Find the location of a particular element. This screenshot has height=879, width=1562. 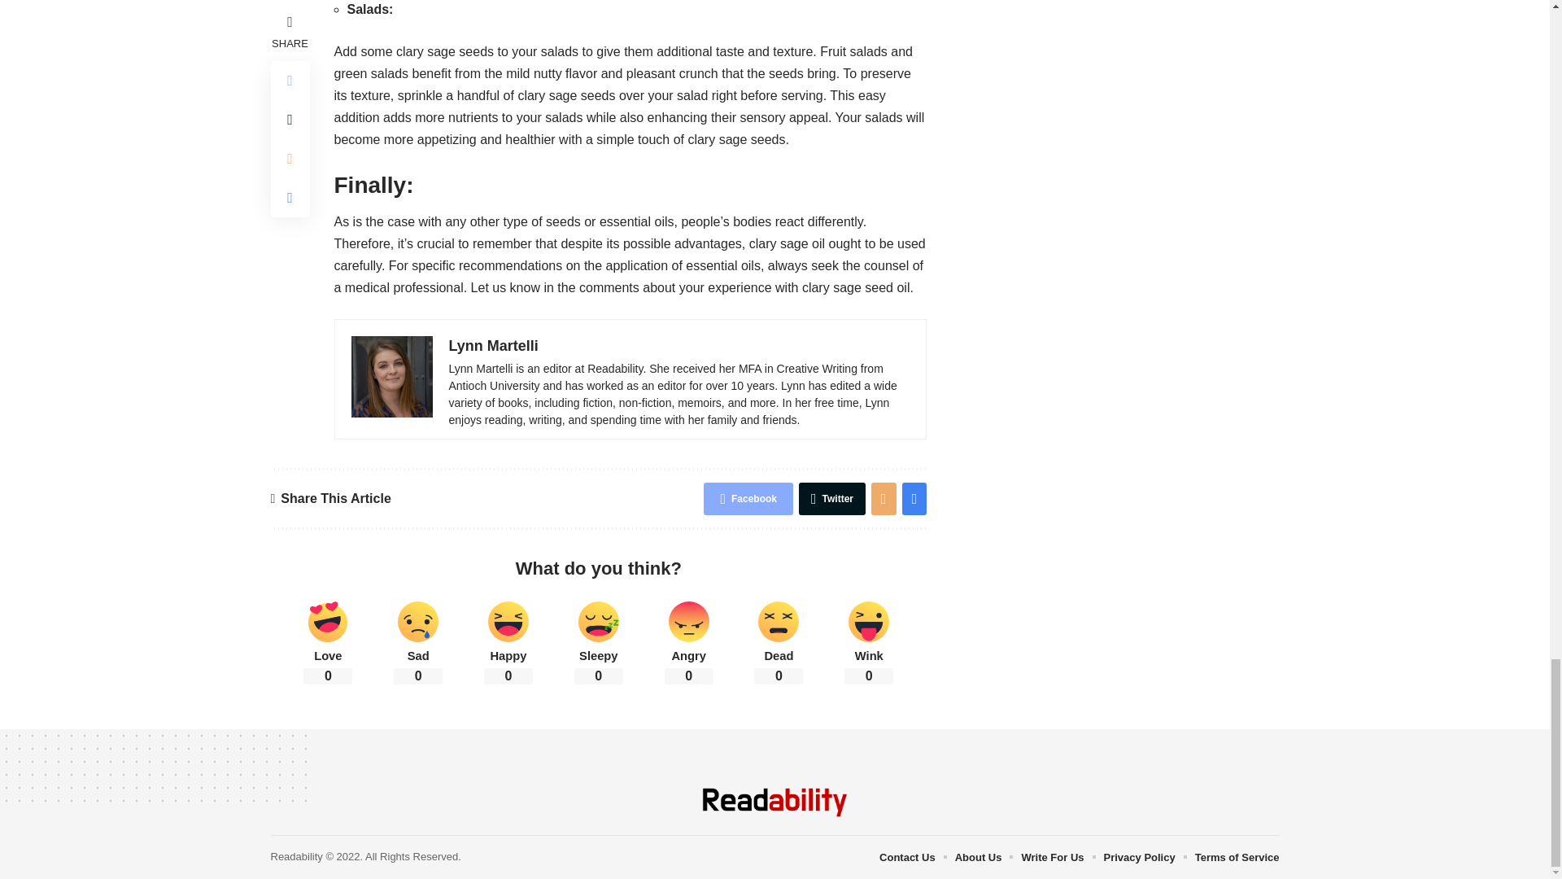

Readability is located at coordinates (774, 802).